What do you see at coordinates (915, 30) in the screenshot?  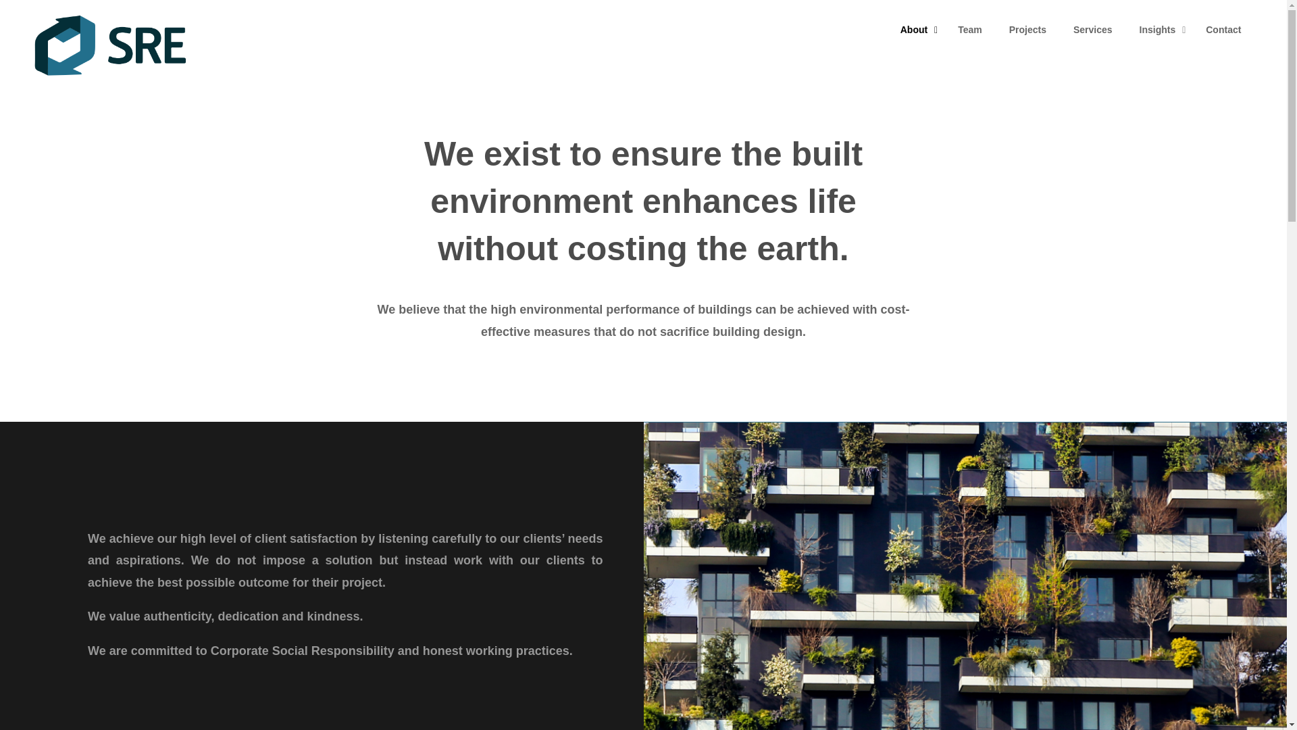 I see `About` at bounding box center [915, 30].